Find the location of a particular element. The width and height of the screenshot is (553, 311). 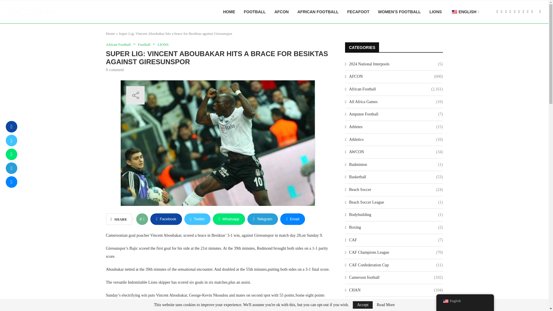

FOOTBALL is located at coordinates (255, 12).